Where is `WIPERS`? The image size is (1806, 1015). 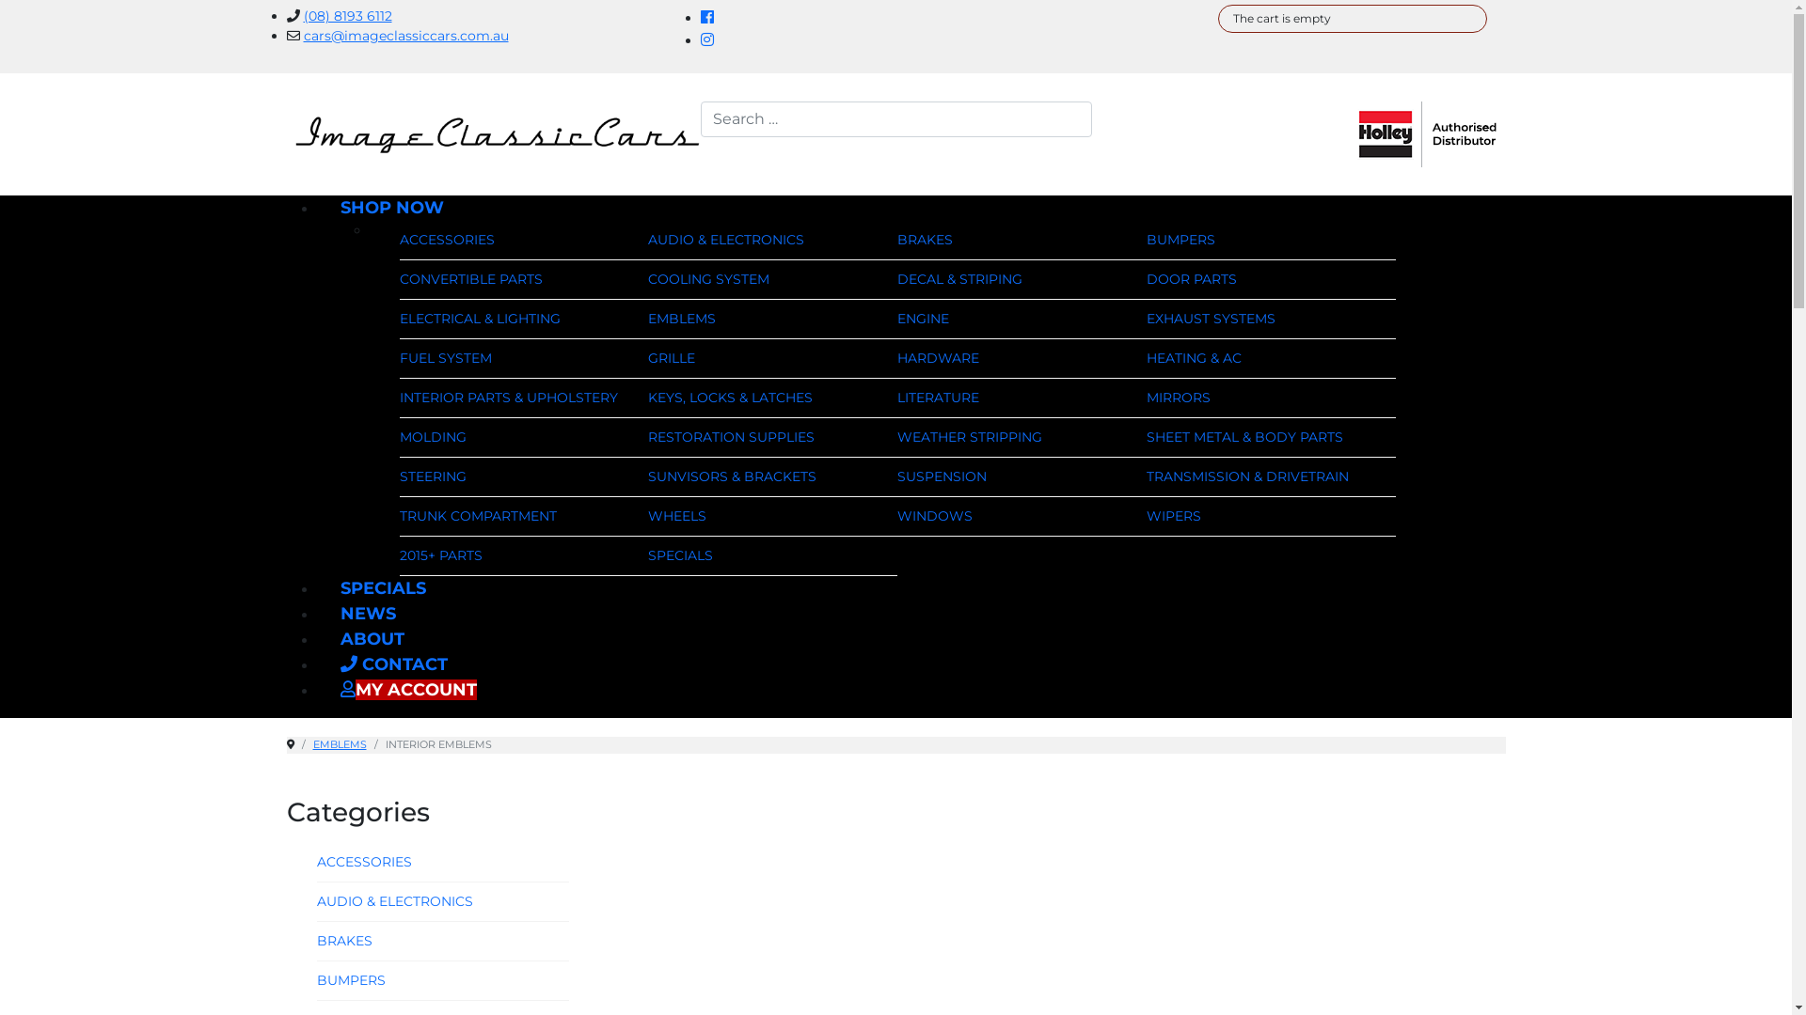
WIPERS is located at coordinates (1174, 516).